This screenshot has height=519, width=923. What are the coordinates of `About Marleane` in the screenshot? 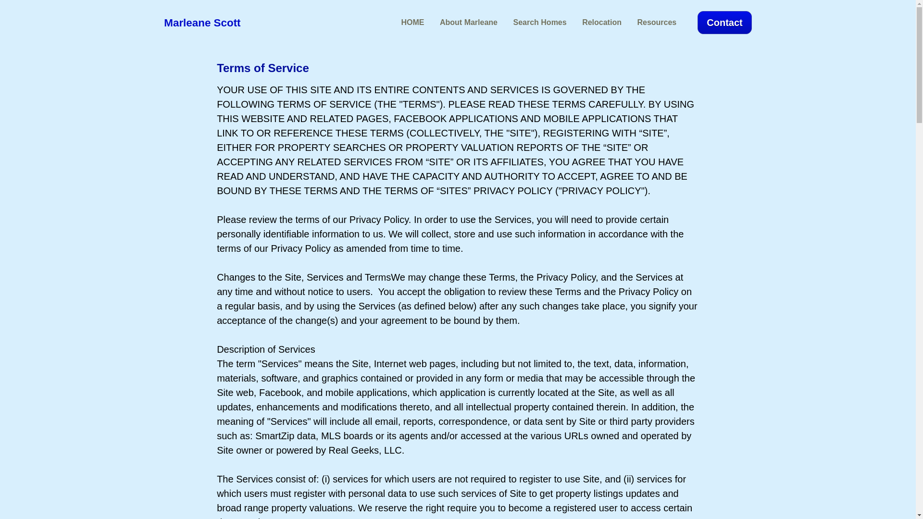 It's located at (468, 23).